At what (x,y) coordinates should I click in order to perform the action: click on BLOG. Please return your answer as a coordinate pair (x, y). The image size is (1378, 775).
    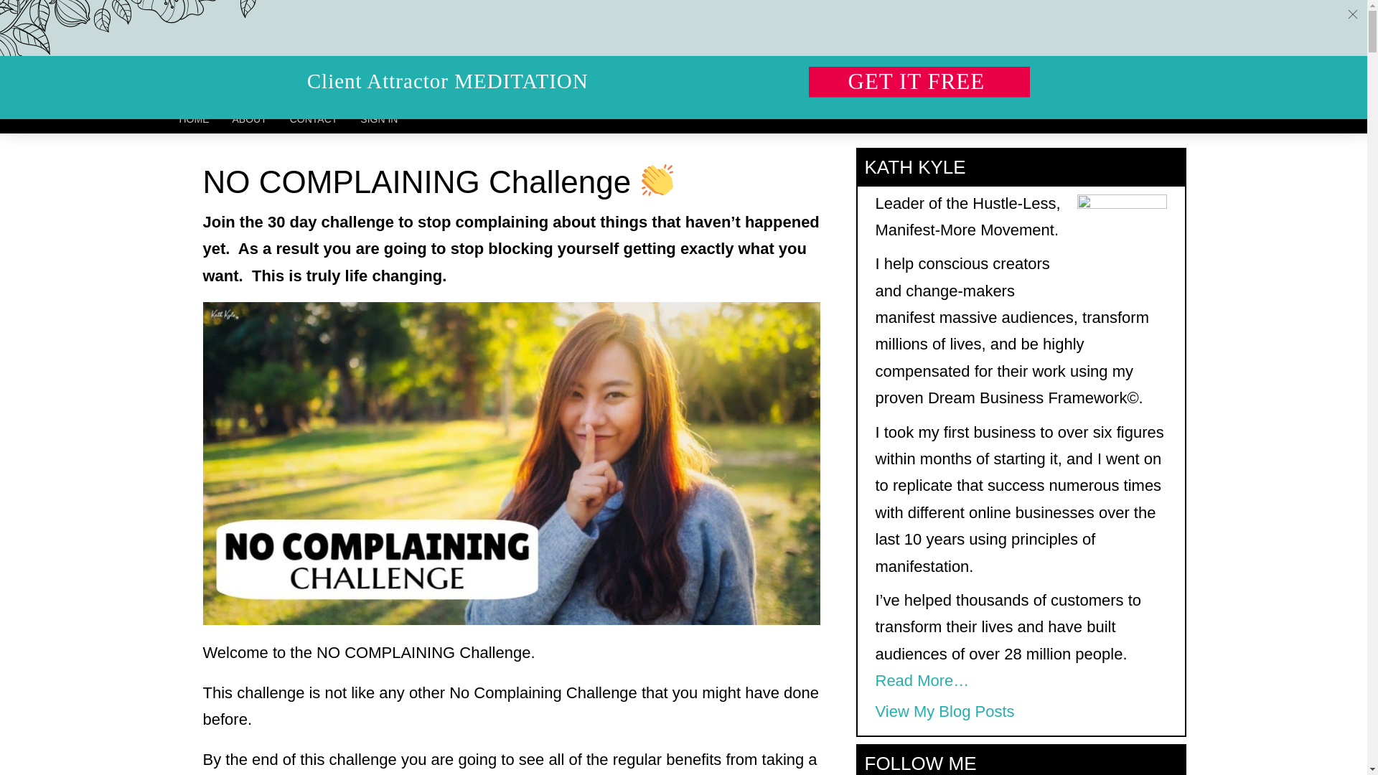
    Looking at the image, I should click on (591, 88).